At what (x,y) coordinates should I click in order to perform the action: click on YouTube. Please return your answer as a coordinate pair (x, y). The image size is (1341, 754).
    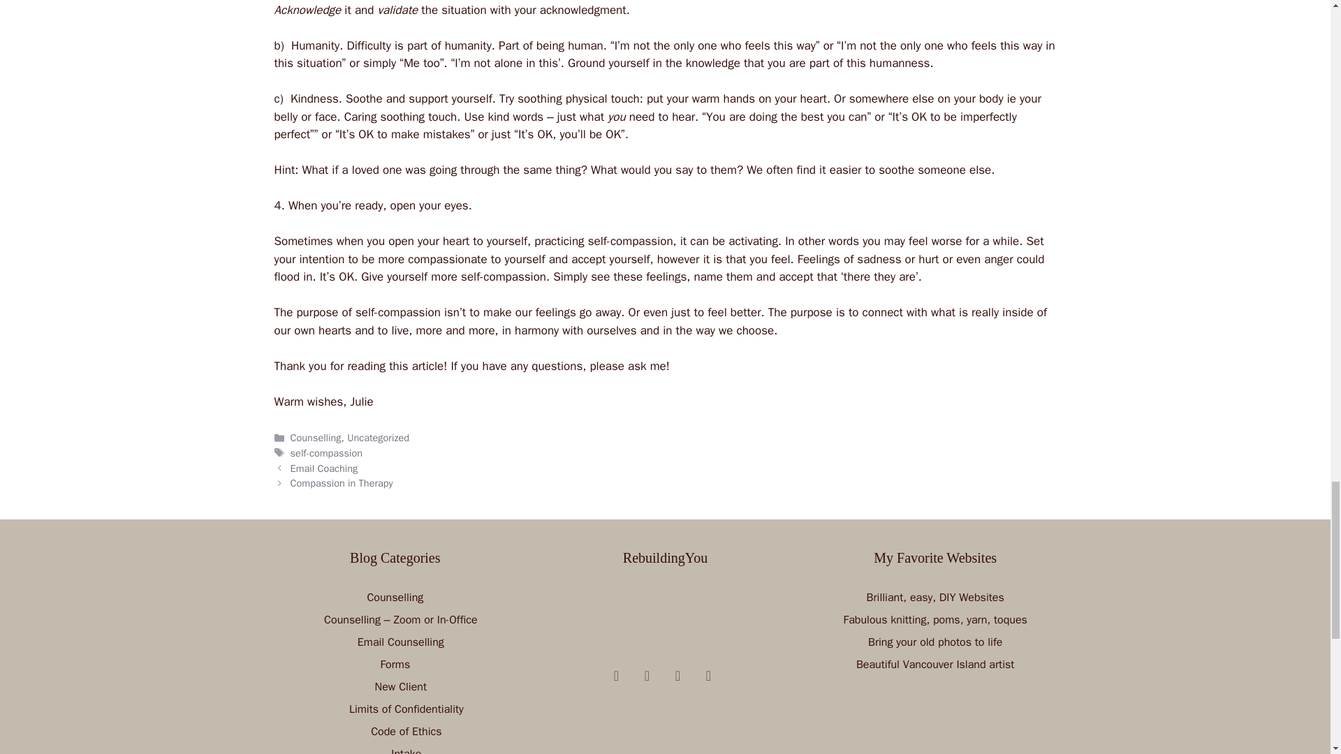
    Looking at the image, I should click on (616, 676).